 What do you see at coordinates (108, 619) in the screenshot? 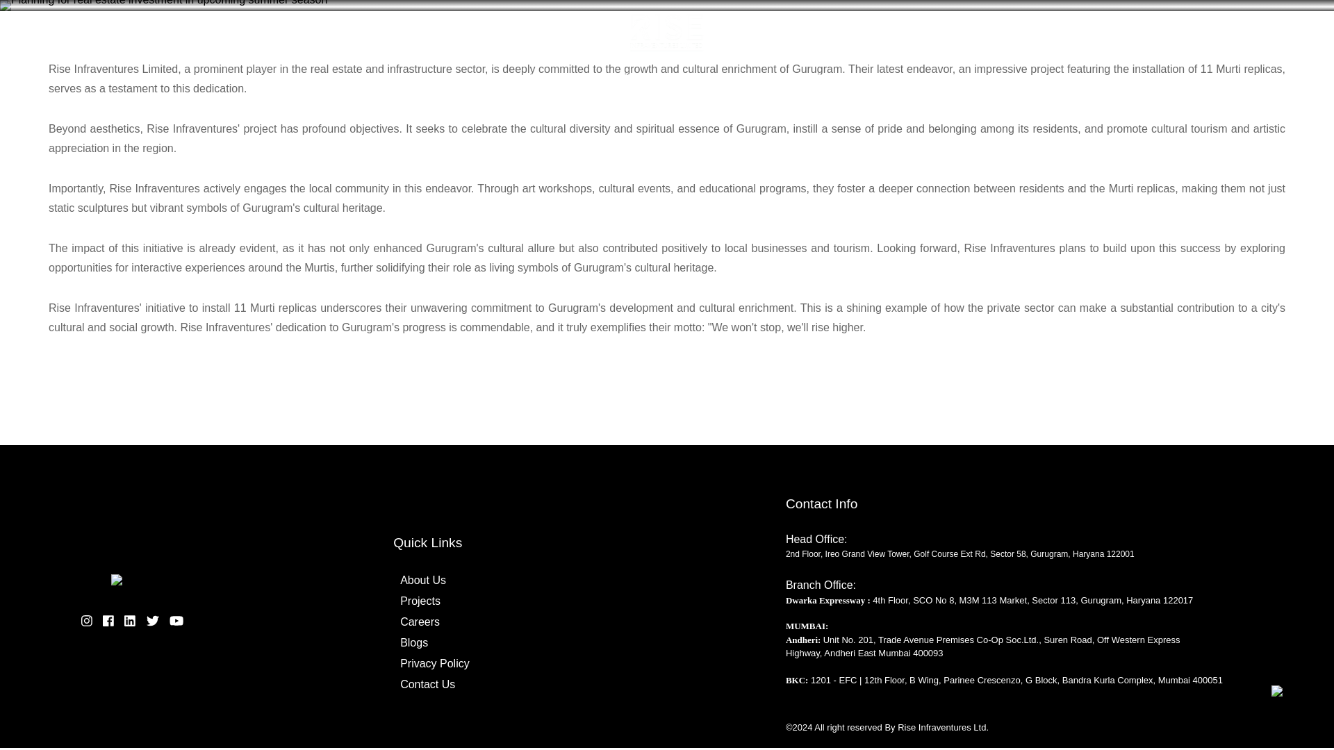
I see `Facebook` at bounding box center [108, 619].